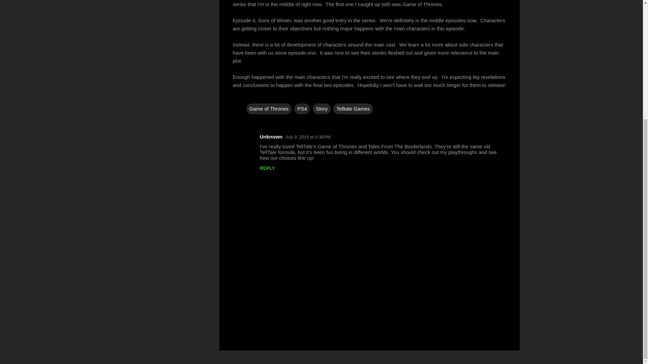  What do you see at coordinates (322, 109) in the screenshot?
I see `Story` at bounding box center [322, 109].